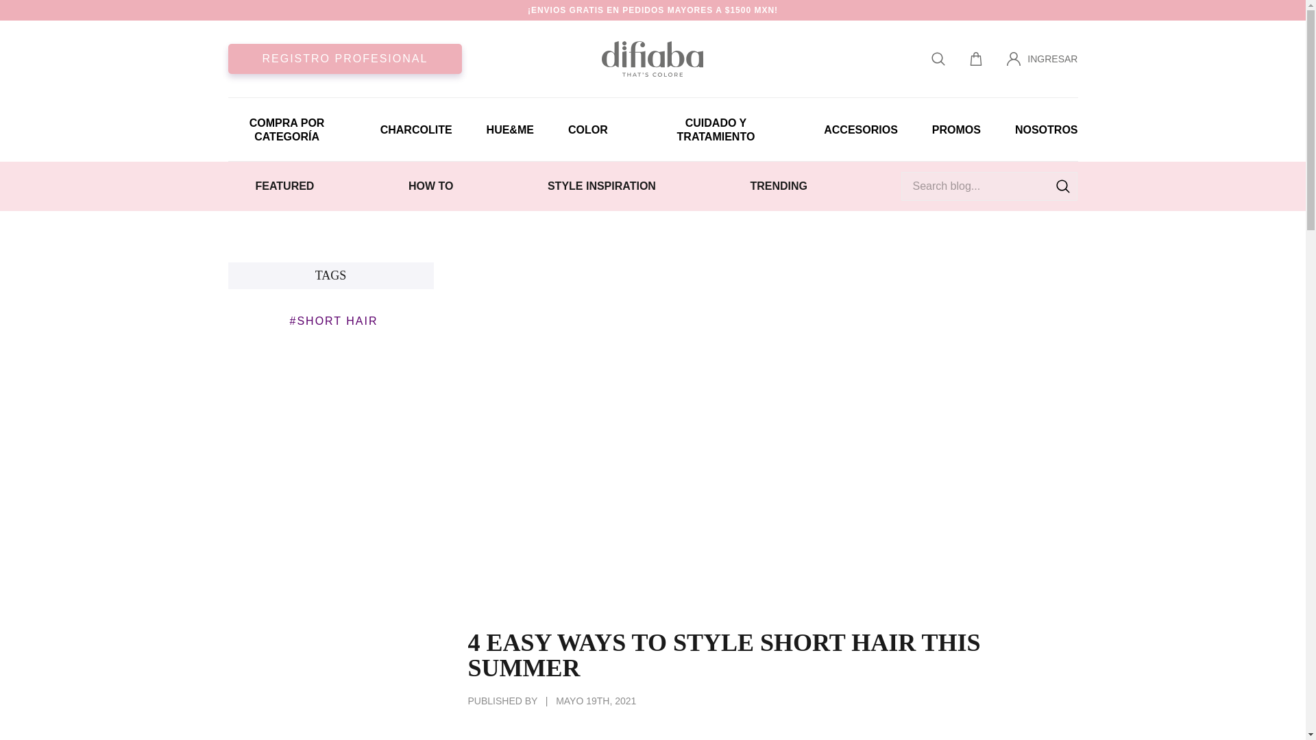  I want to click on CUIDADO Y TRATAMIENTO, so click(724, 129).